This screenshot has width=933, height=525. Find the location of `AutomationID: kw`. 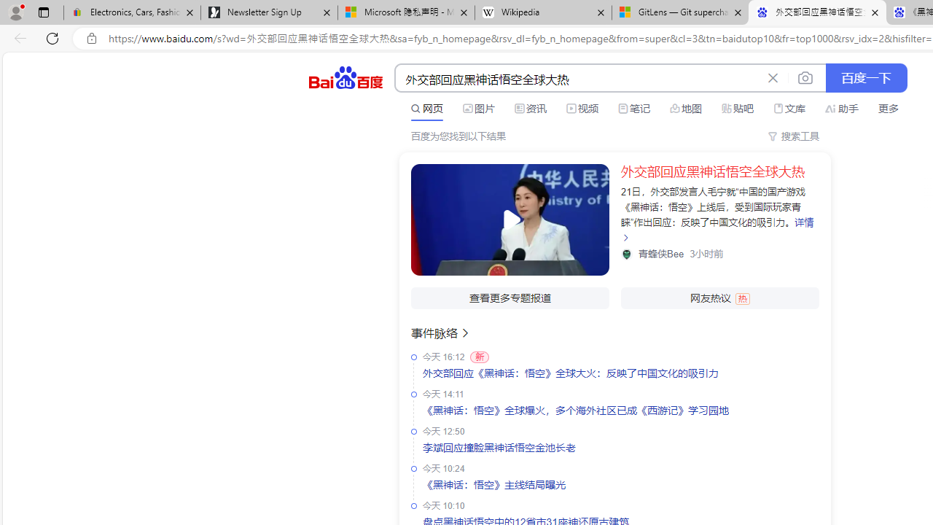

AutomationID: kw is located at coordinates (578, 79).